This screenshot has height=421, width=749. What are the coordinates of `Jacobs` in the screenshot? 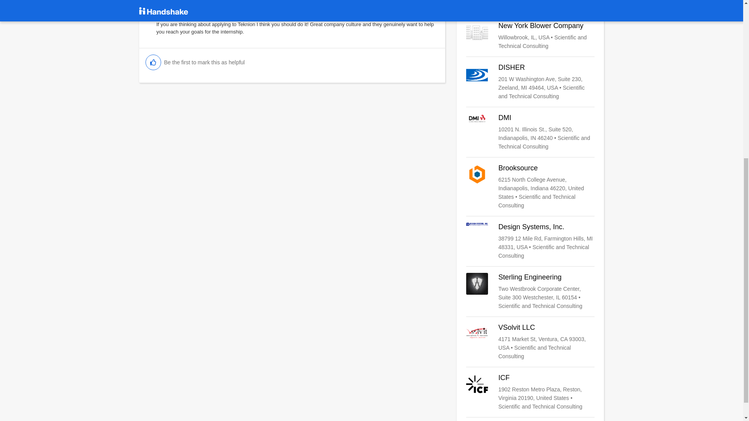 It's located at (530, 4).